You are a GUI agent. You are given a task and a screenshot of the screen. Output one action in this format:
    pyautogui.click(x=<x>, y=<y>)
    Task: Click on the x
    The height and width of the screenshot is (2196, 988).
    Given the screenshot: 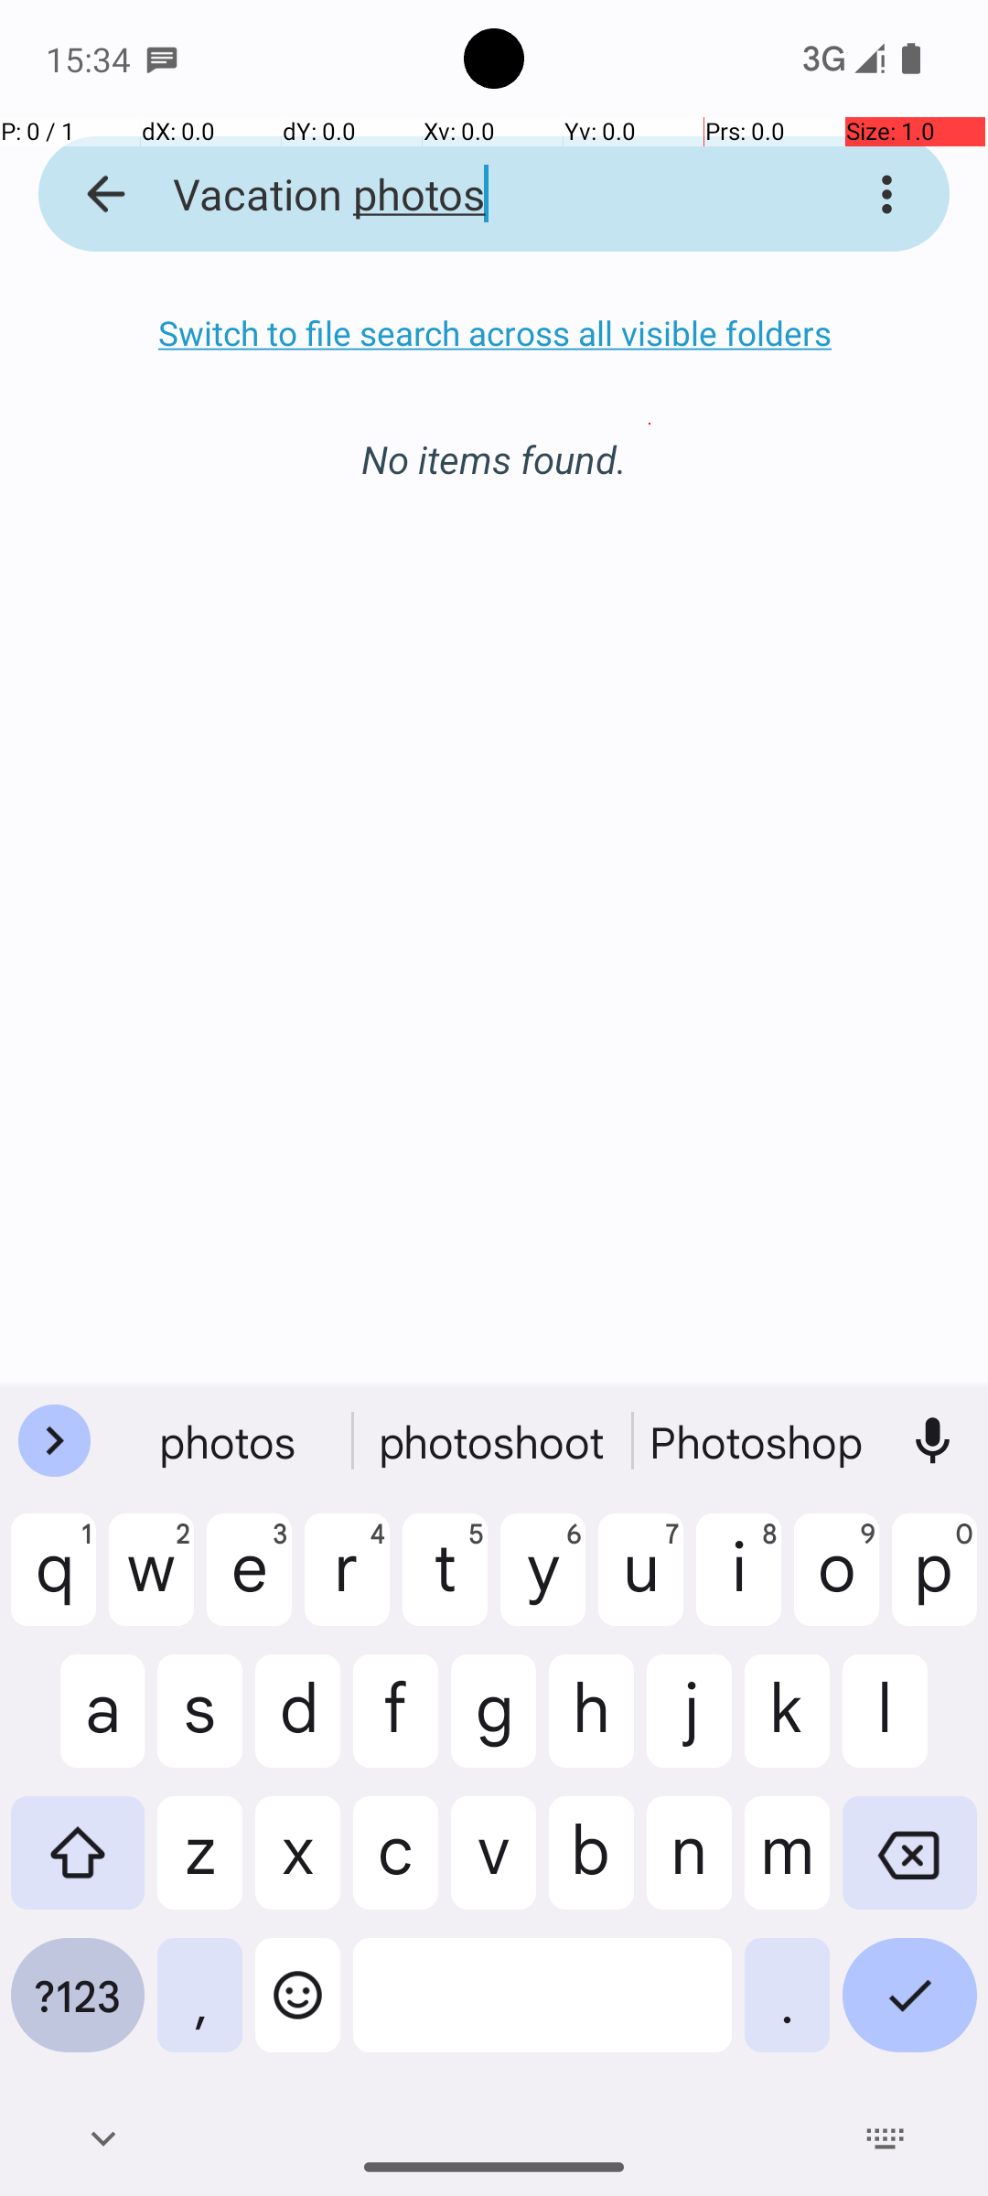 What is the action you would take?
    pyautogui.click(x=298, y=1867)
    